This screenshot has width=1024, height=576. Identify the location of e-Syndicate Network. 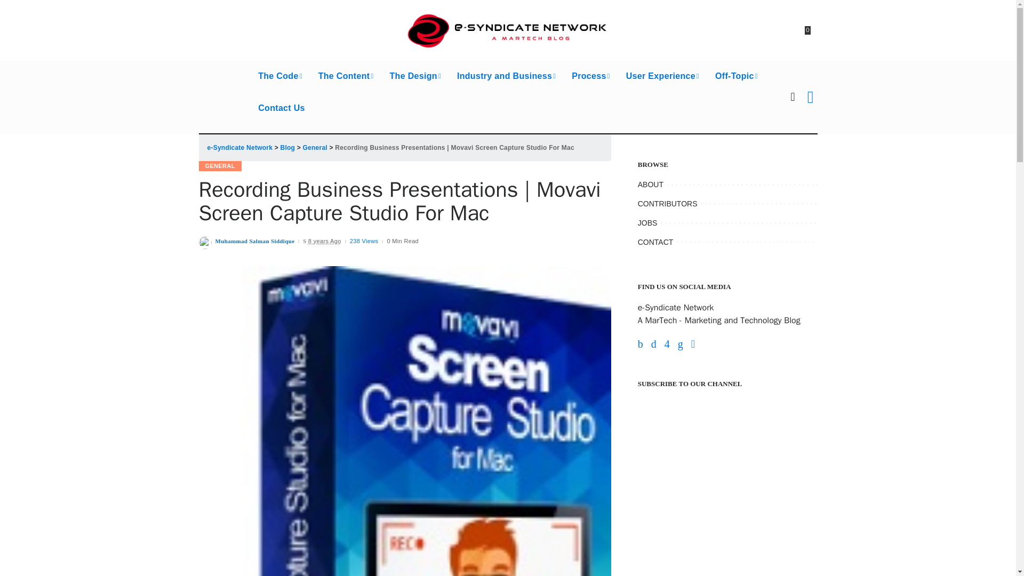
(508, 30).